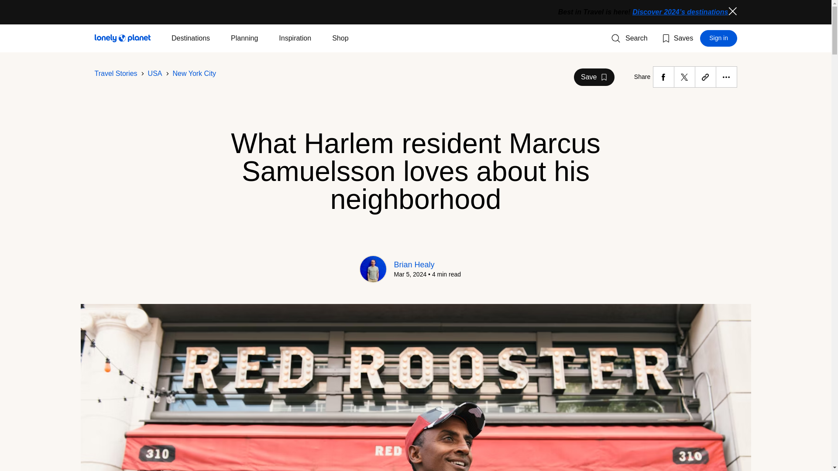  I want to click on Inspiration, so click(295, 38).